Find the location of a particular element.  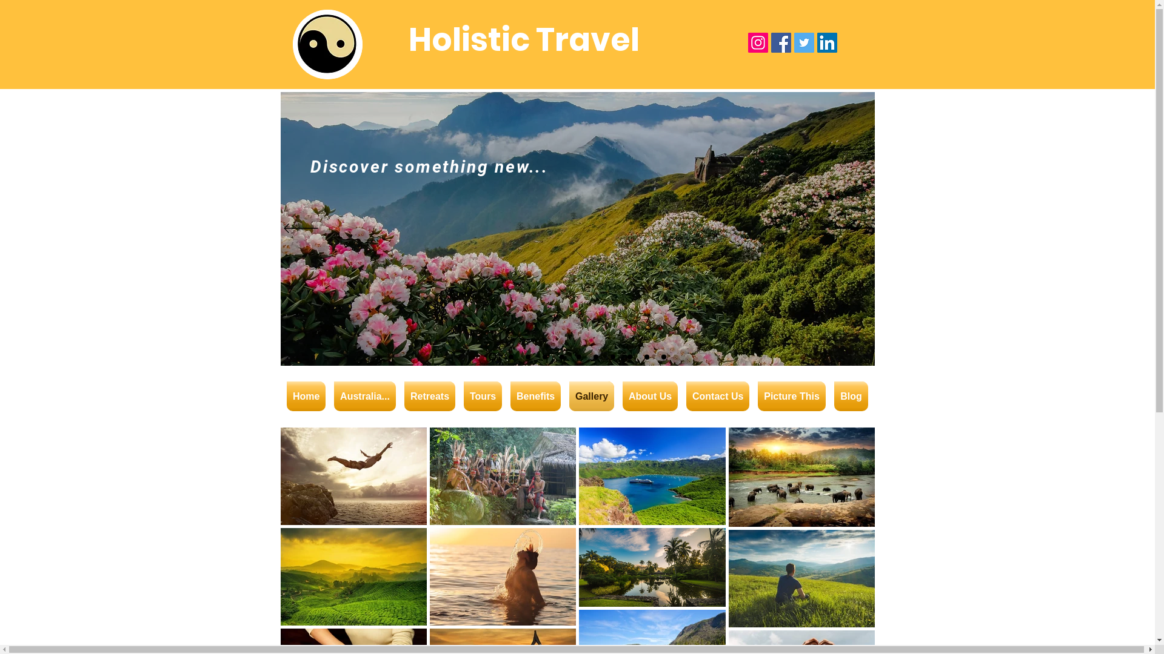

Benefits is located at coordinates (536, 396).